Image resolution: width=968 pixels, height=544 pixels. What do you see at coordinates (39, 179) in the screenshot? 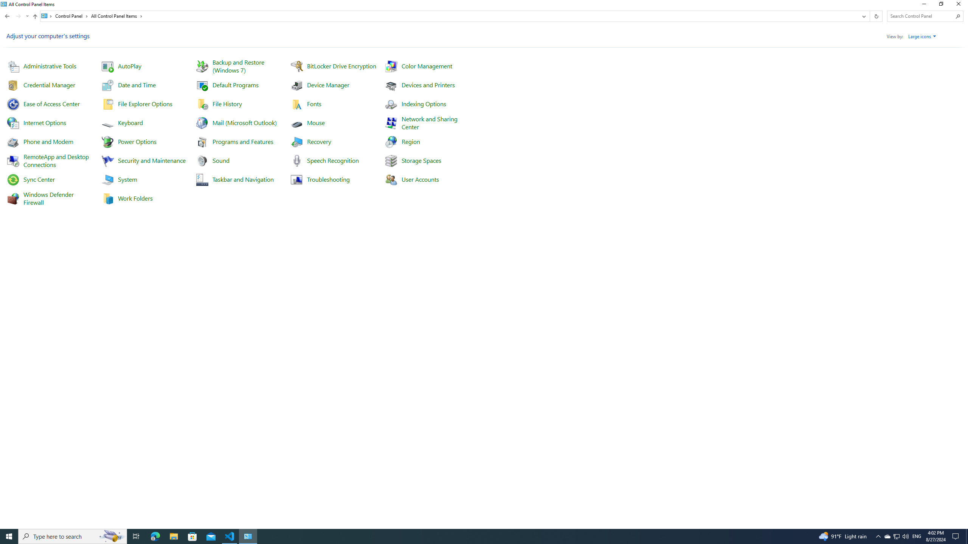
I see `Sync Center` at bounding box center [39, 179].